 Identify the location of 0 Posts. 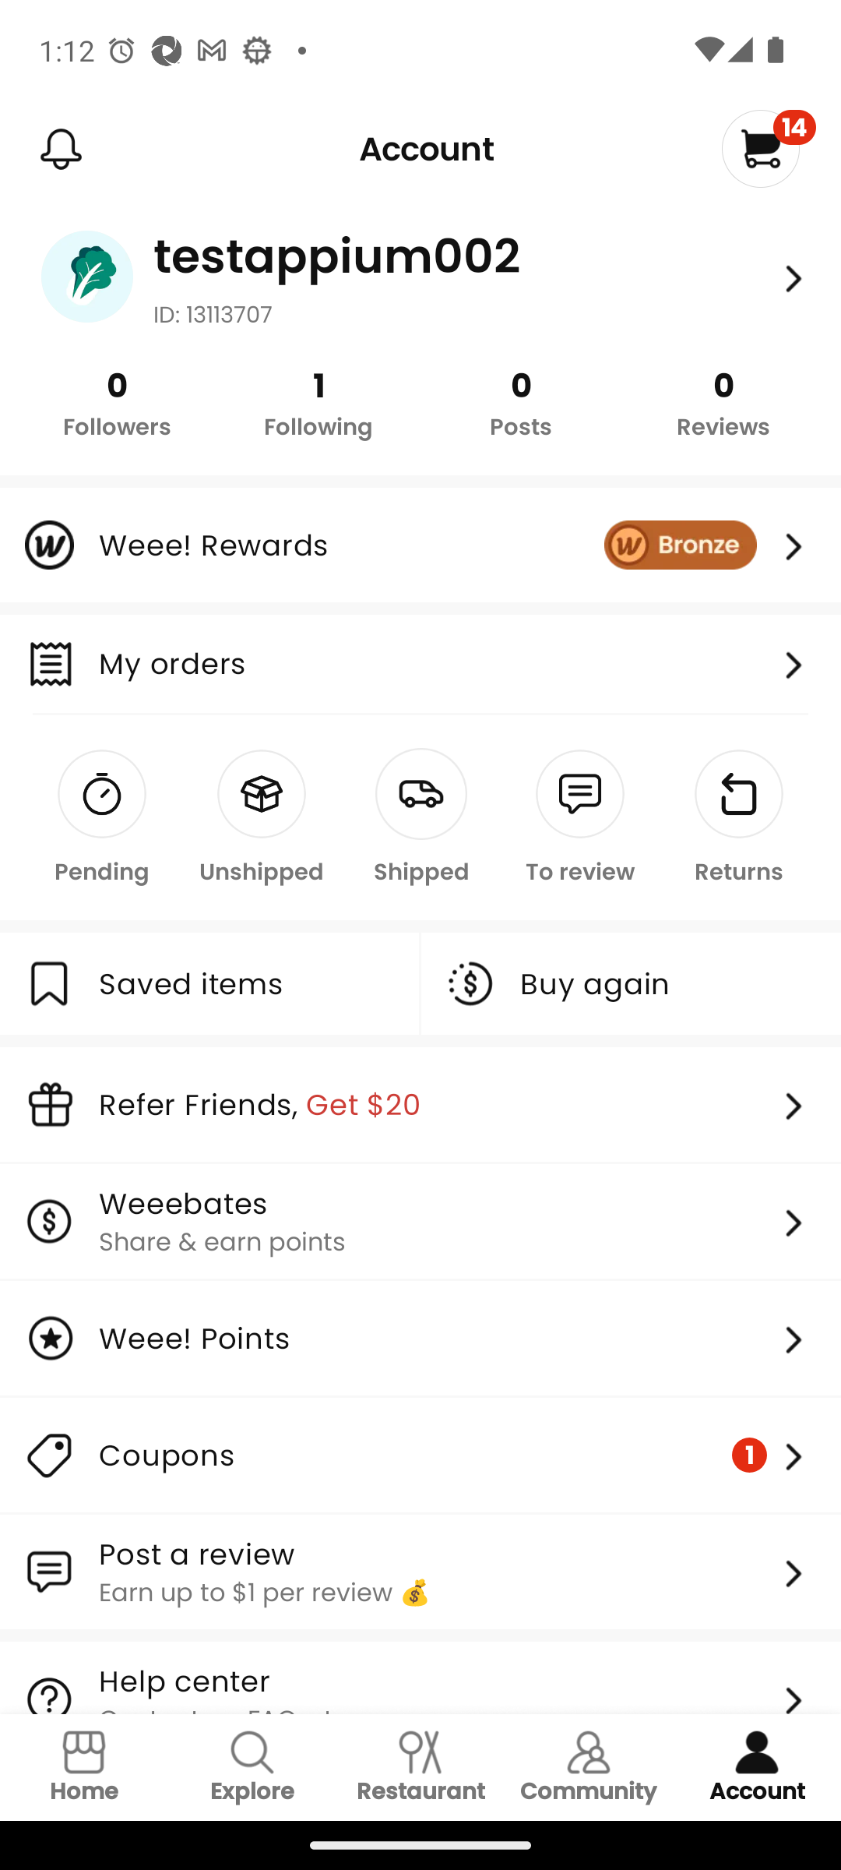
(520, 402).